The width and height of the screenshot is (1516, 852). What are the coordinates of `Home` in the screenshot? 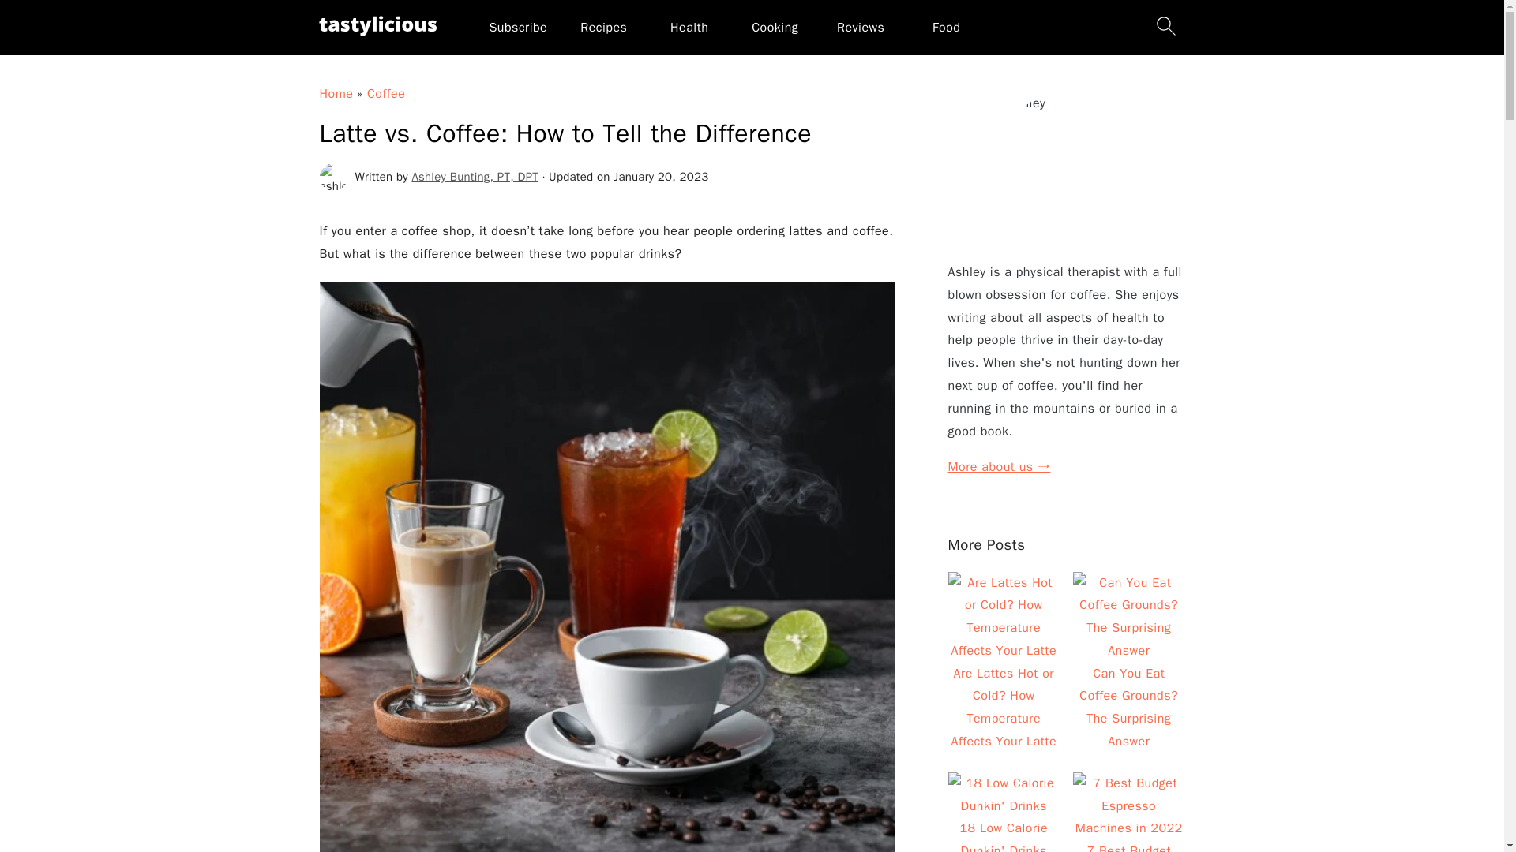 It's located at (336, 93).